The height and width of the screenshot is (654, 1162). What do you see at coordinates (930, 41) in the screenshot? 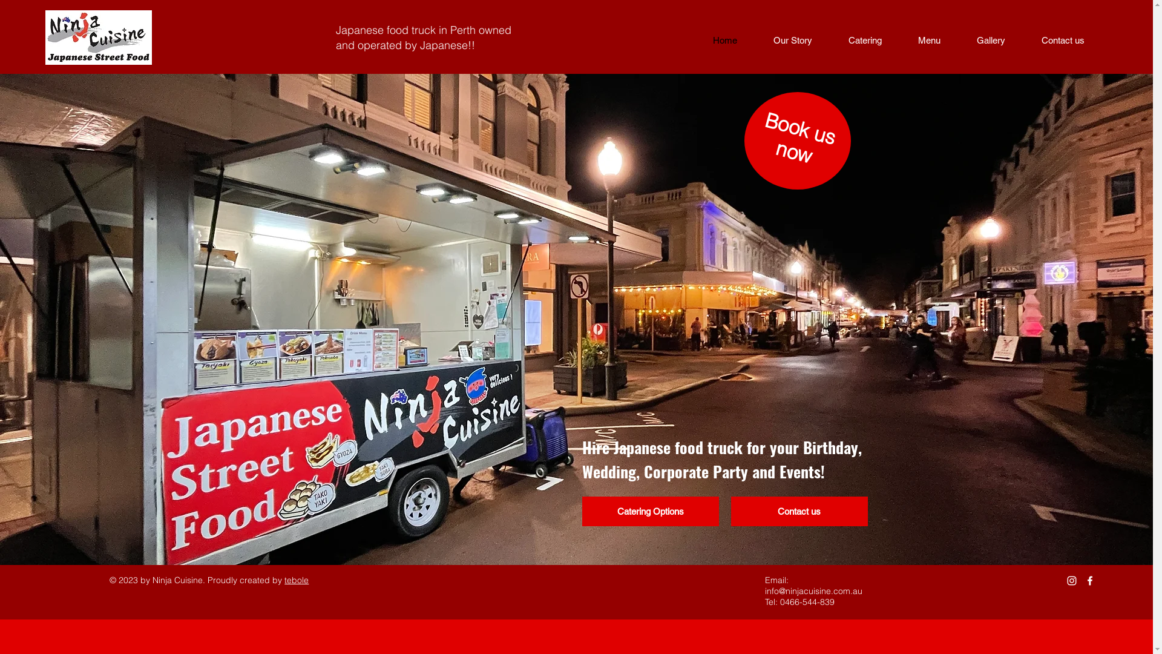
I see `Menu` at bounding box center [930, 41].